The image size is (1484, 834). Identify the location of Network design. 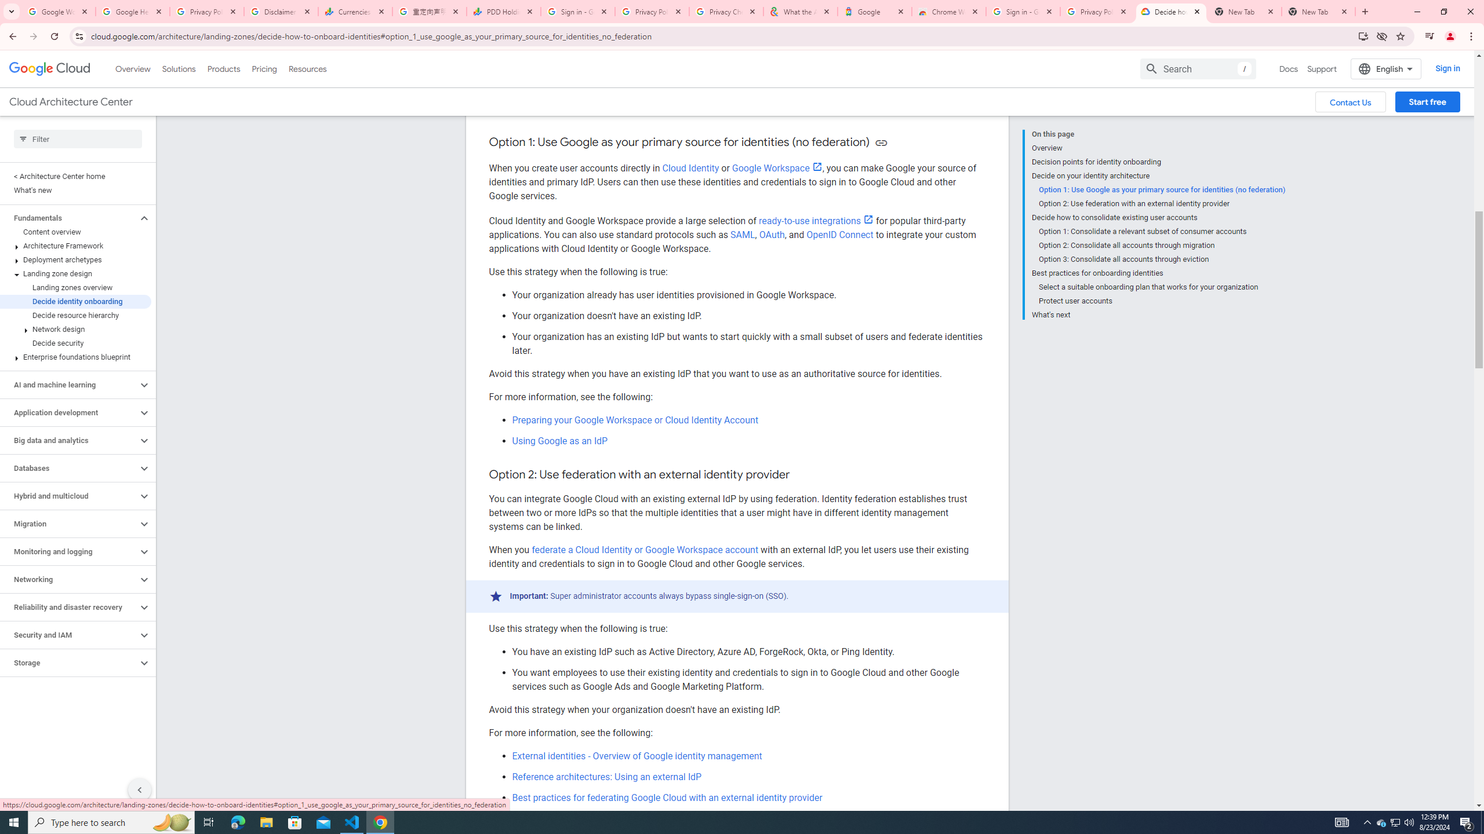
(75, 329).